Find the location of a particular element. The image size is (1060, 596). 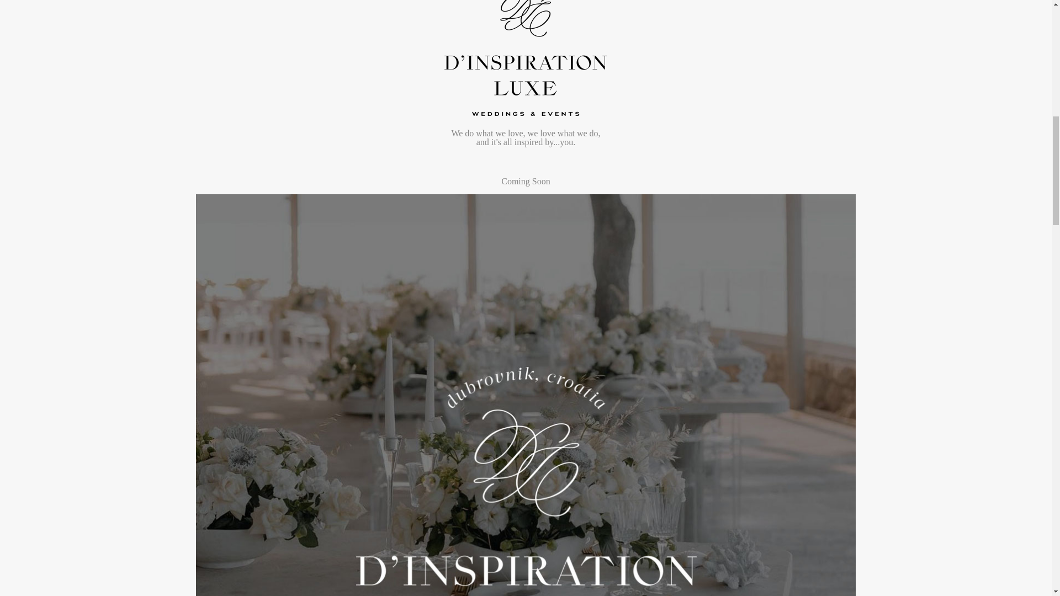

d'inspiration-luxe-logo-black is located at coordinates (526, 58).